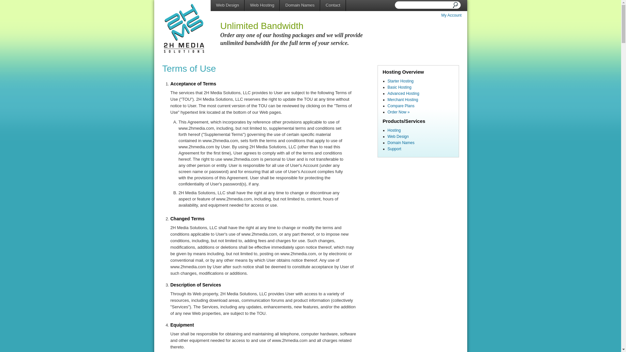 The width and height of the screenshot is (626, 352). Describe the element at coordinates (184, 29) in the screenshot. I see `Back to 2HMedia.com` at that location.